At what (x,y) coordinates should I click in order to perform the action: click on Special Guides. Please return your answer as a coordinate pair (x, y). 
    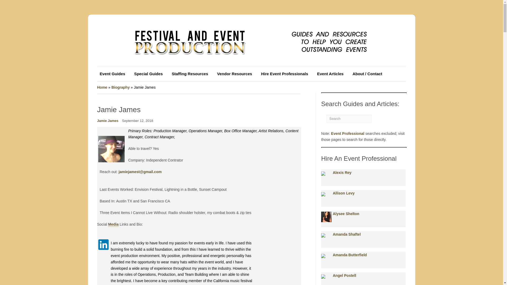
    Looking at the image, I should click on (148, 74).